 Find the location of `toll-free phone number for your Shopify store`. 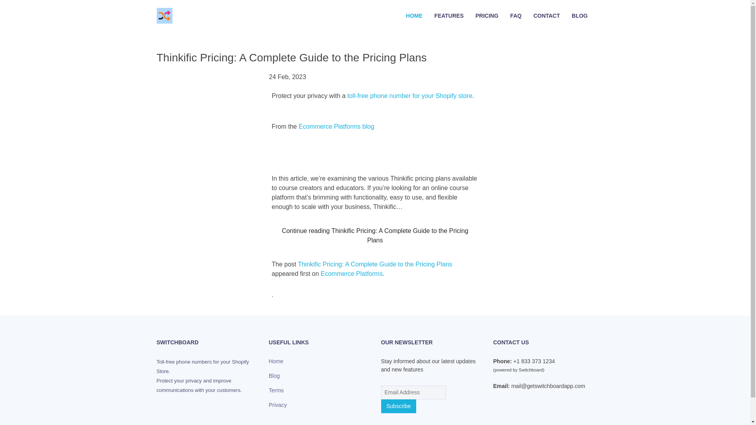

toll-free phone number for your Shopify store is located at coordinates (409, 96).